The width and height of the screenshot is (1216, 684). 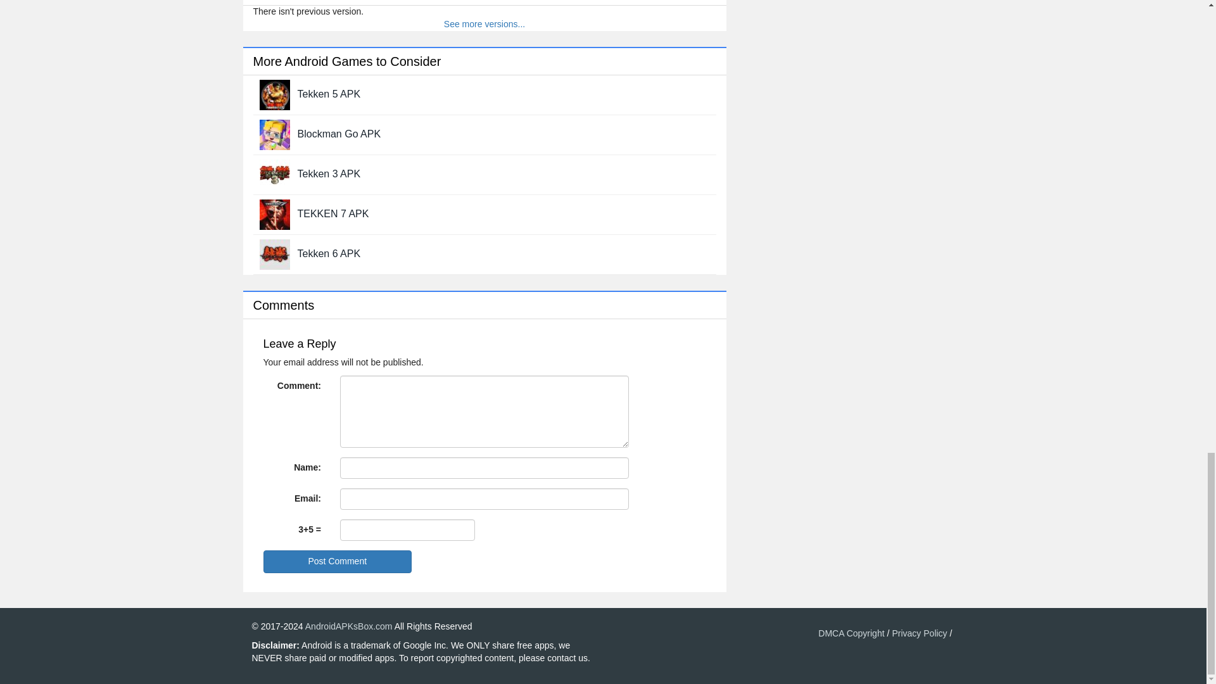 What do you see at coordinates (275, 173) in the screenshot?
I see `Tekken 3 Latest Version 1.2 APK Download` at bounding box center [275, 173].